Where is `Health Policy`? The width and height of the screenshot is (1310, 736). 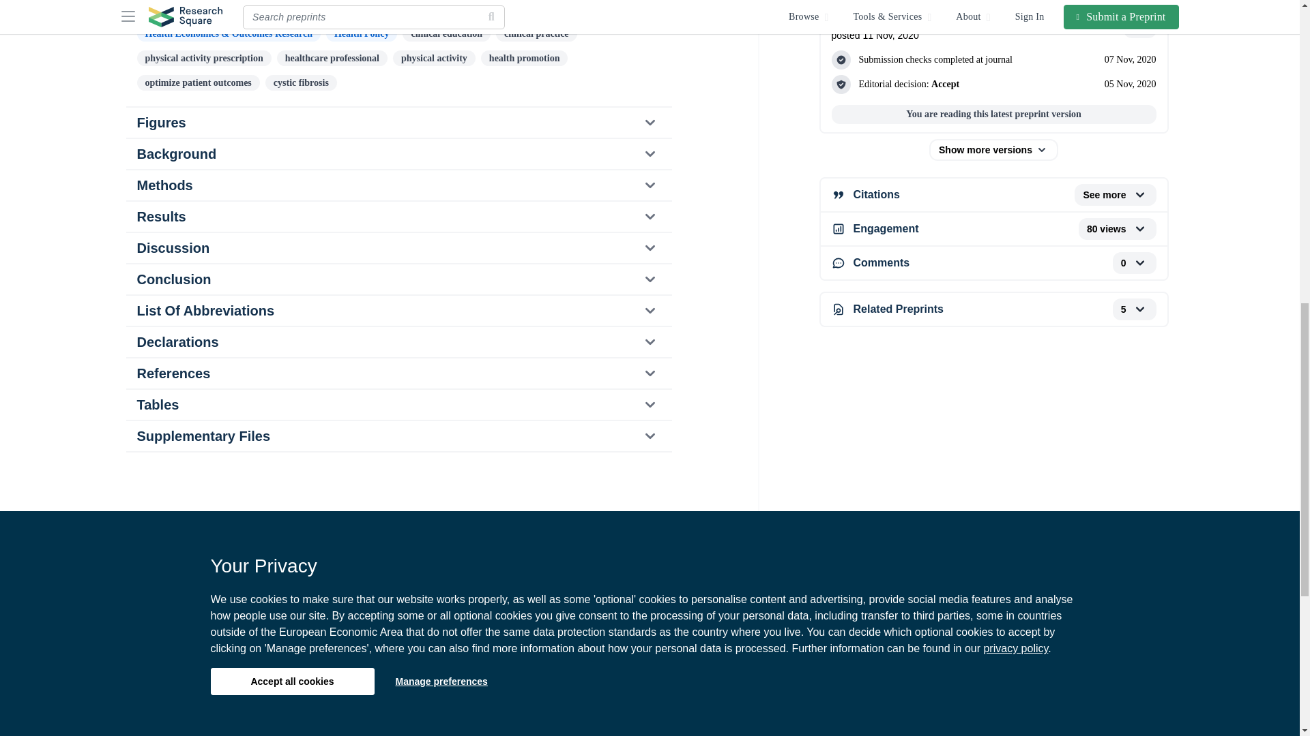
Health Policy is located at coordinates (362, 33).